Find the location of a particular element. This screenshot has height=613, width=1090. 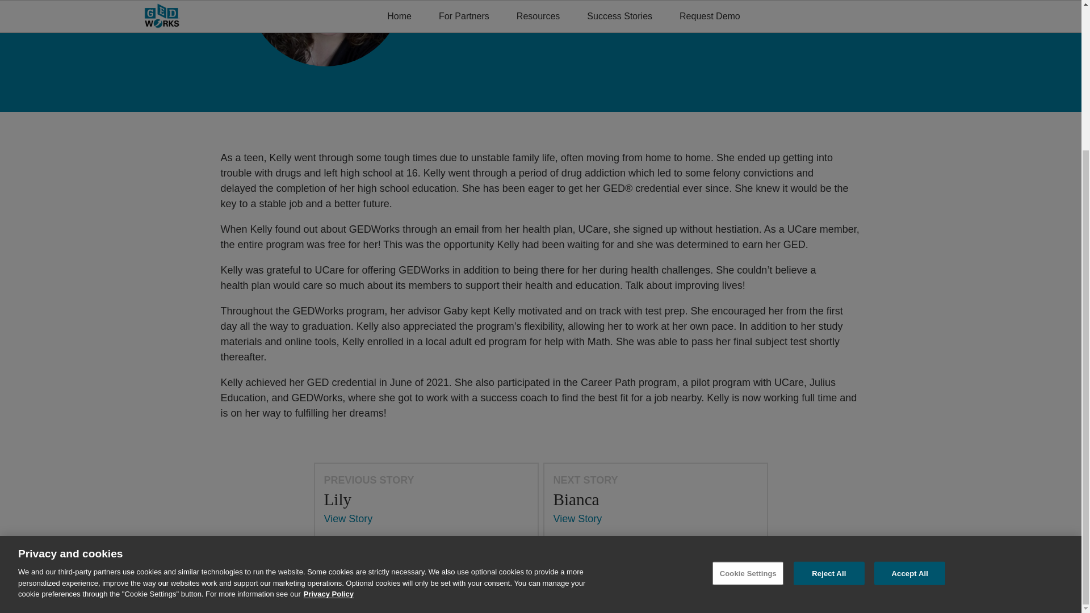

Chat is located at coordinates (1053, 392).